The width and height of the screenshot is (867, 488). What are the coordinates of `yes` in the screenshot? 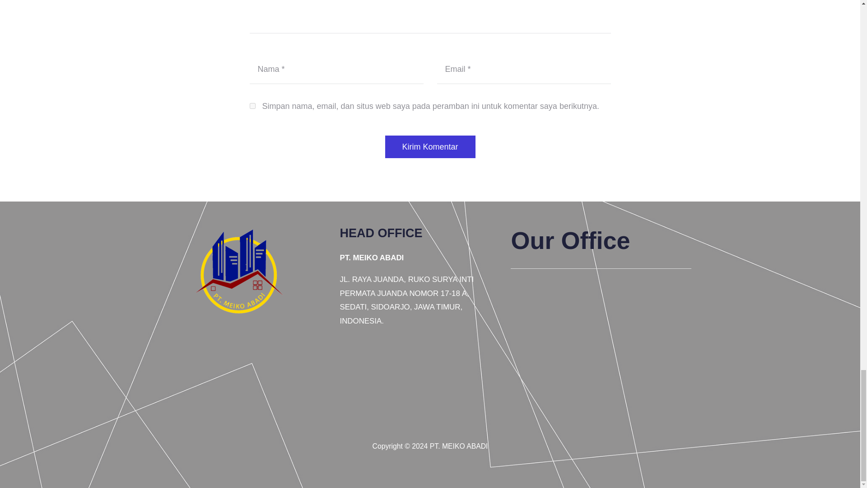 It's located at (252, 106).